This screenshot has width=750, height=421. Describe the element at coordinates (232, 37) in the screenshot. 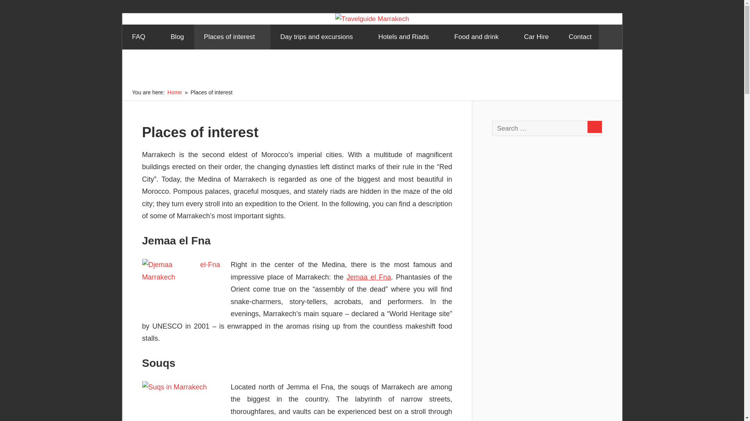

I see `Places of interest` at that location.